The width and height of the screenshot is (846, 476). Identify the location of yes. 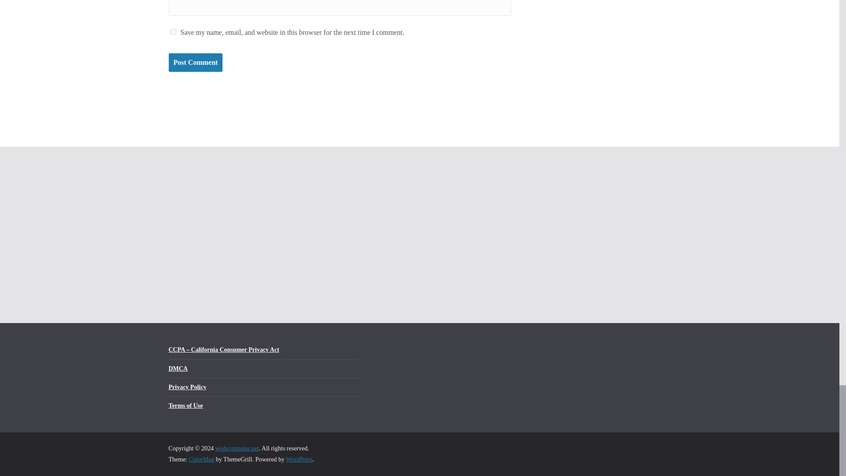
(173, 32).